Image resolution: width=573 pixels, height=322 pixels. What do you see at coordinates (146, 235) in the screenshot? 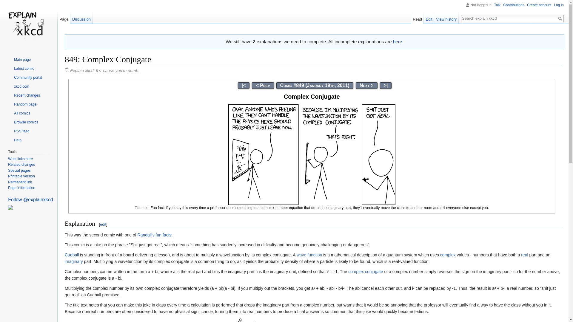
I see `Randall` at bounding box center [146, 235].